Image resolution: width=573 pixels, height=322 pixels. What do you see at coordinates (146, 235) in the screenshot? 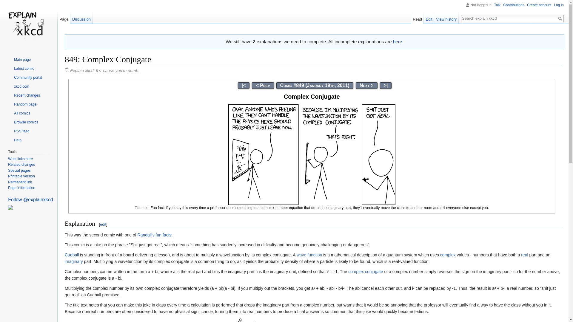
I see `Randall` at bounding box center [146, 235].